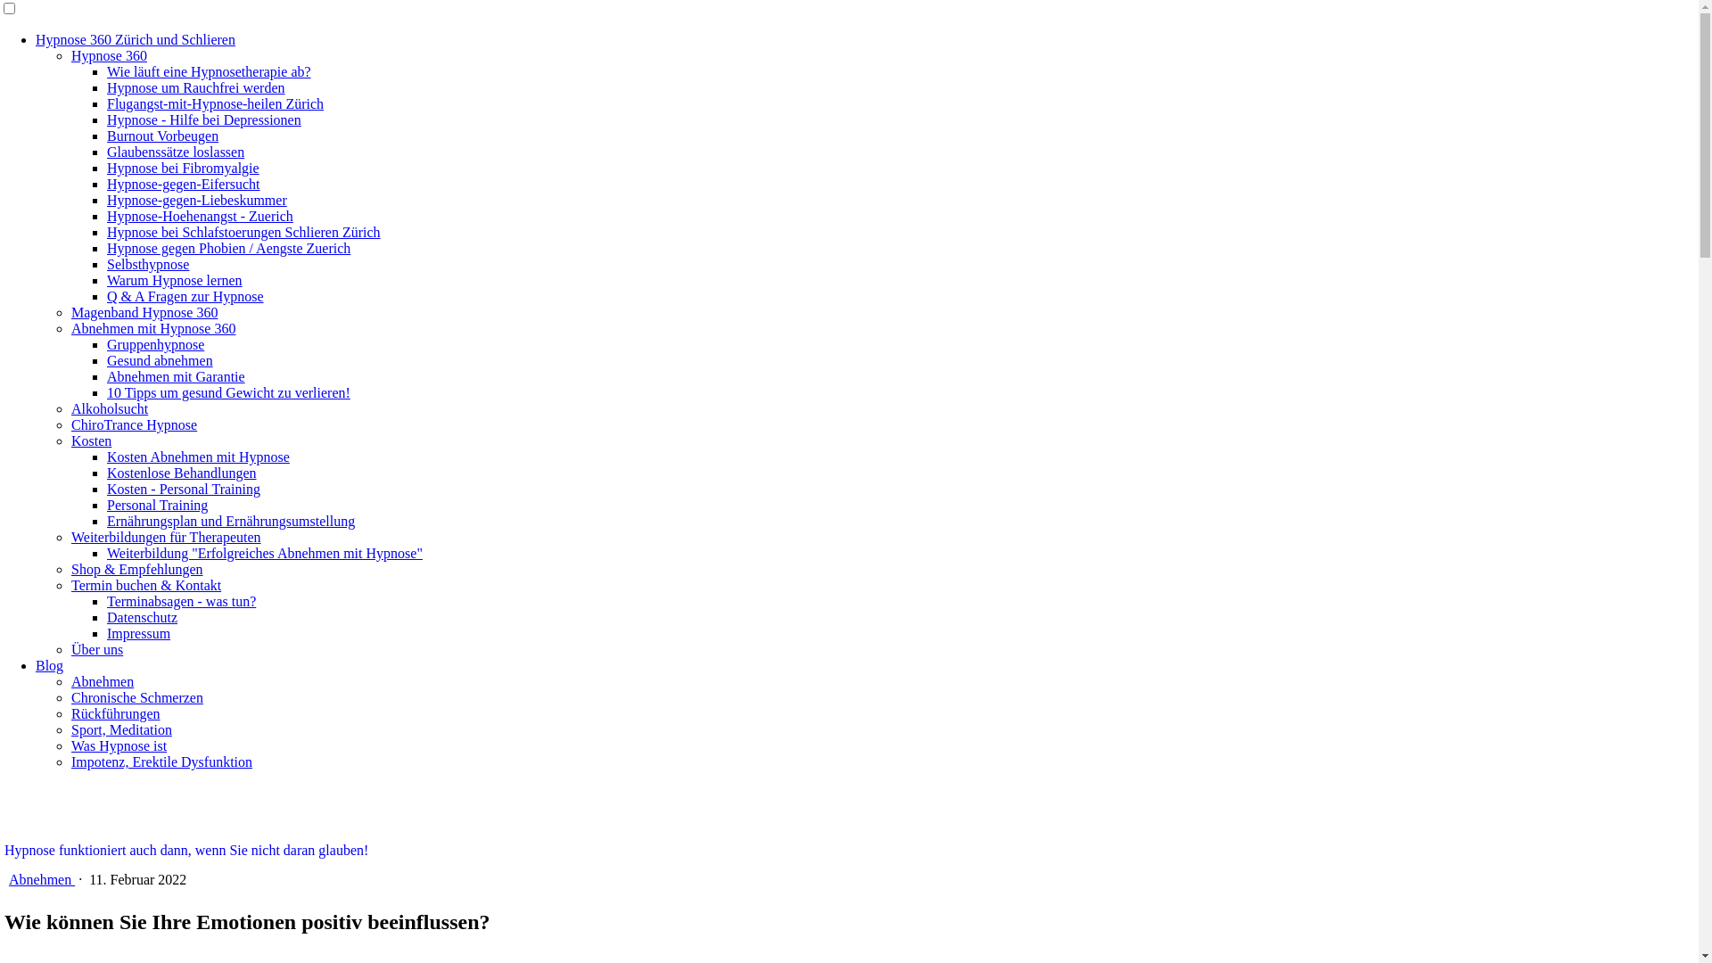 The height and width of the screenshot is (963, 1712). Describe the element at coordinates (228, 248) in the screenshot. I see `Hypnose gegen Phobien / Aengste Zuerich` at that location.